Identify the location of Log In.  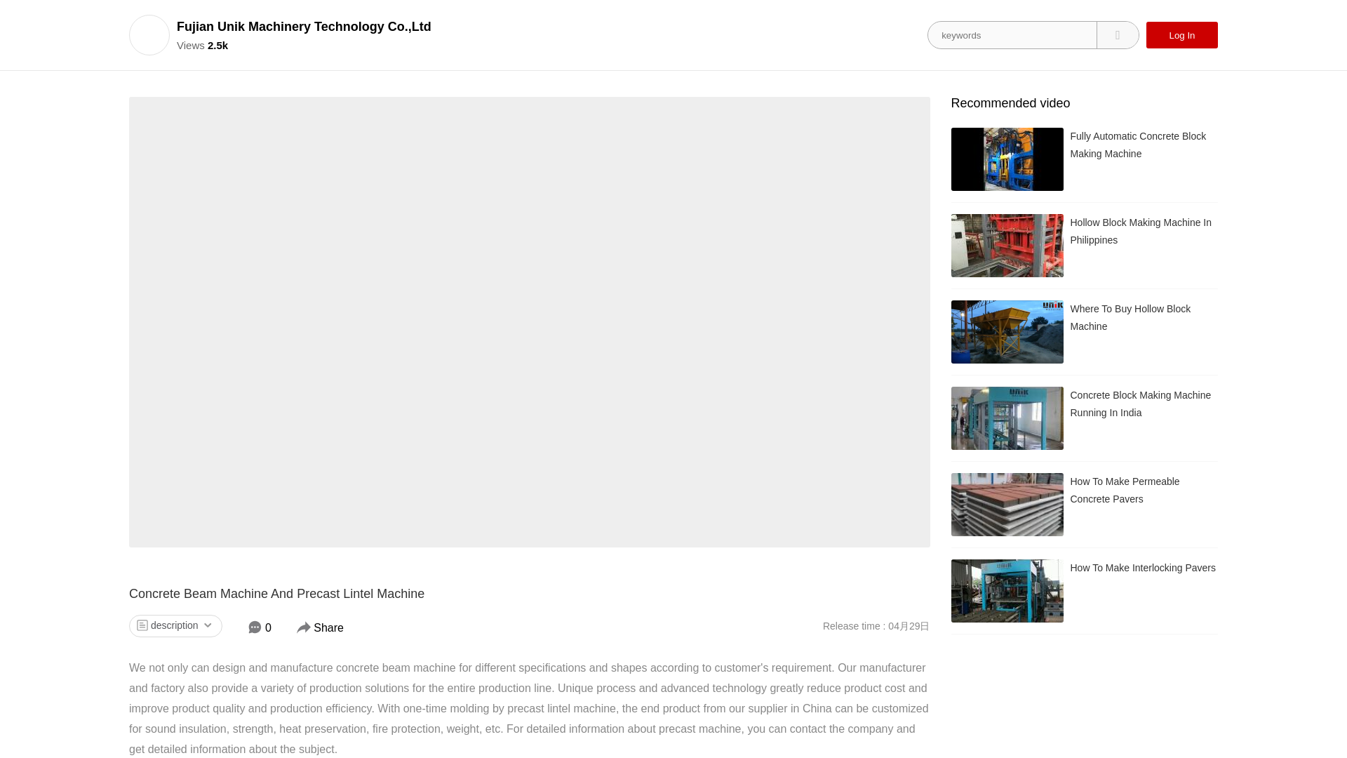
(1181, 35).